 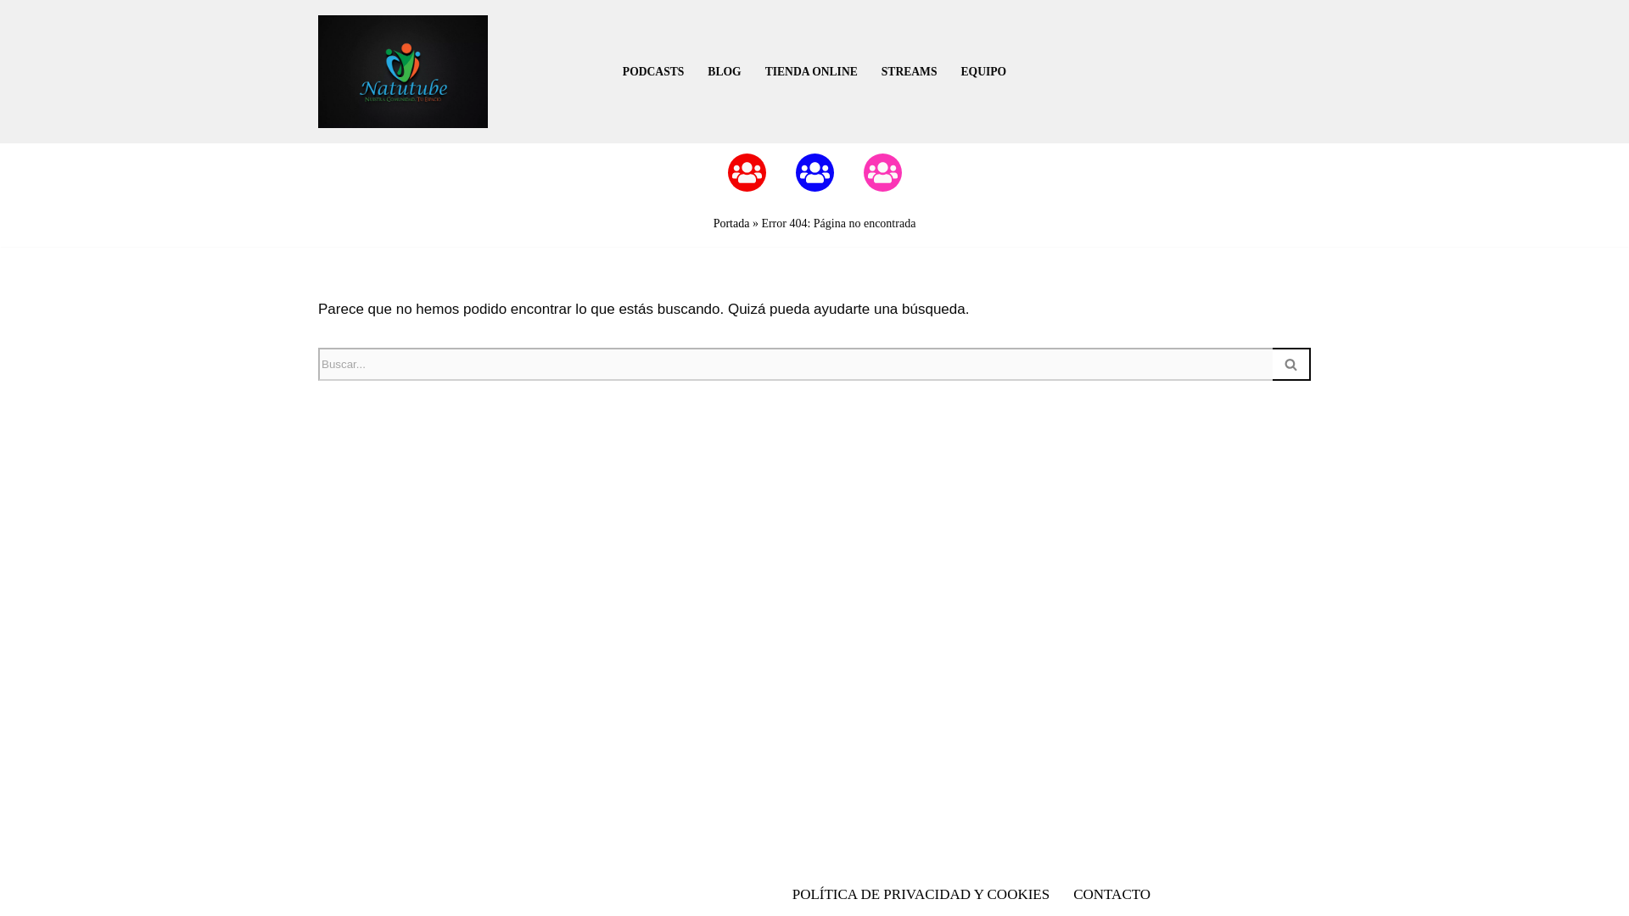 What do you see at coordinates (811, 71) in the screenshot?
I see `TIENDA ONLINE` at bounding box center [811, 71].